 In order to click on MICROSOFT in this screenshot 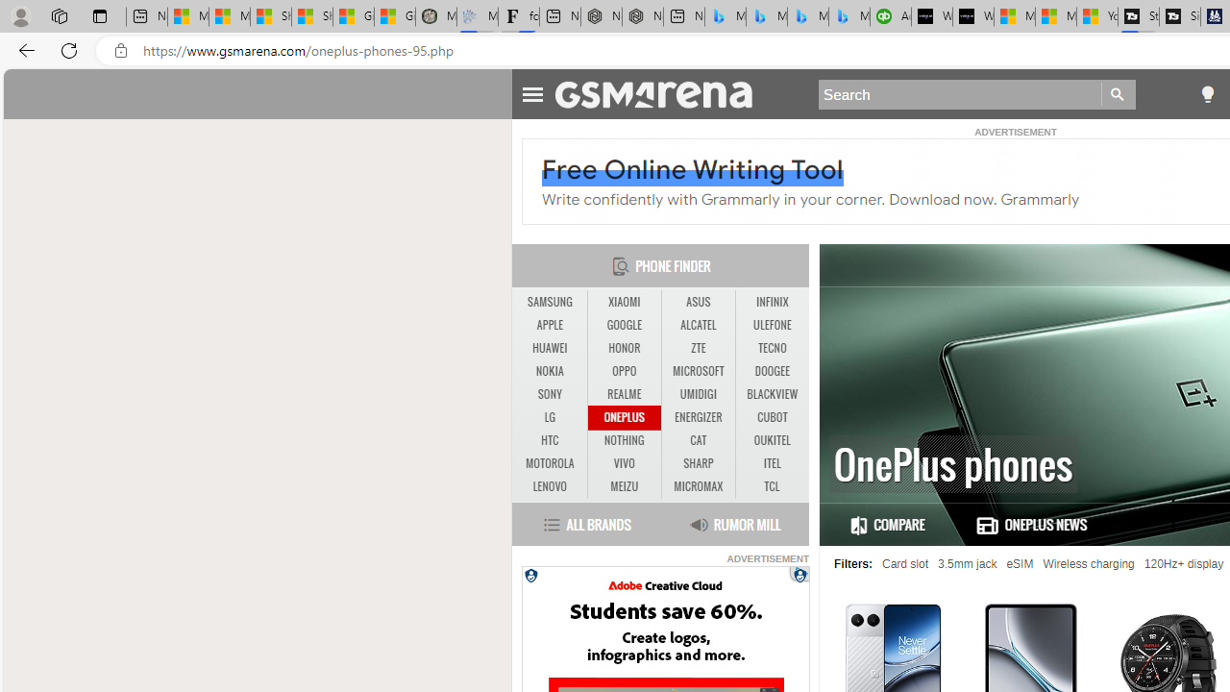, I will do `click(698, 371)`.